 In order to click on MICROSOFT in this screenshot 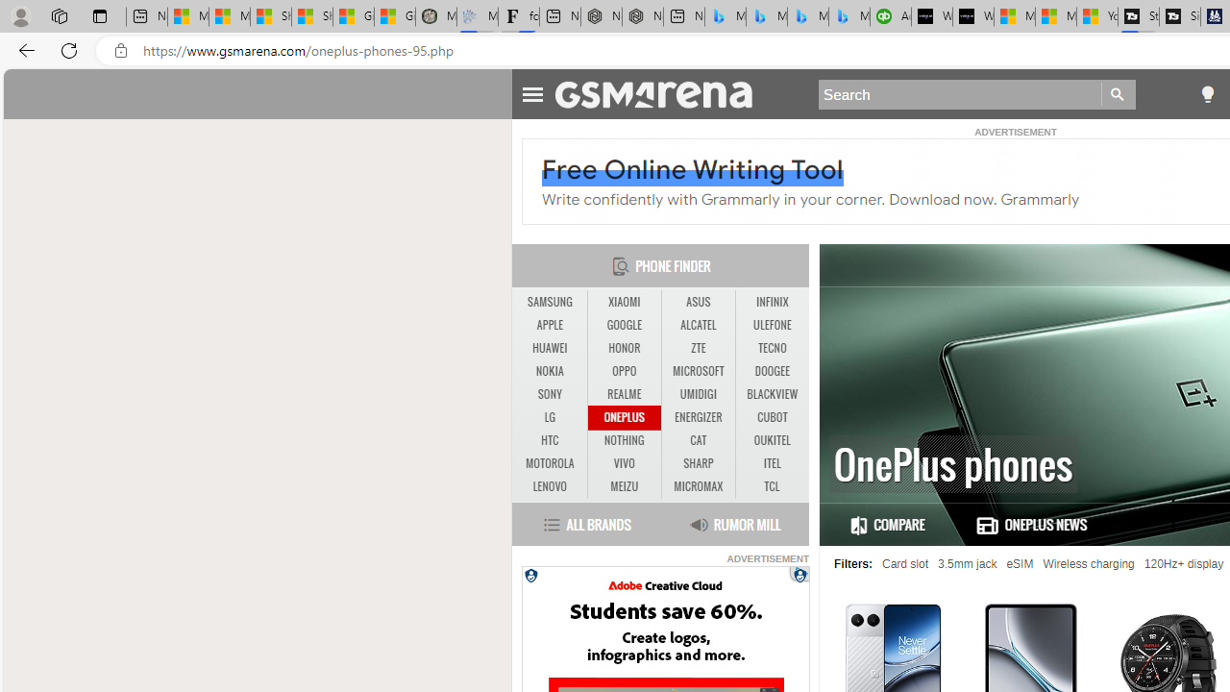, I will do `click(698, 371)`.